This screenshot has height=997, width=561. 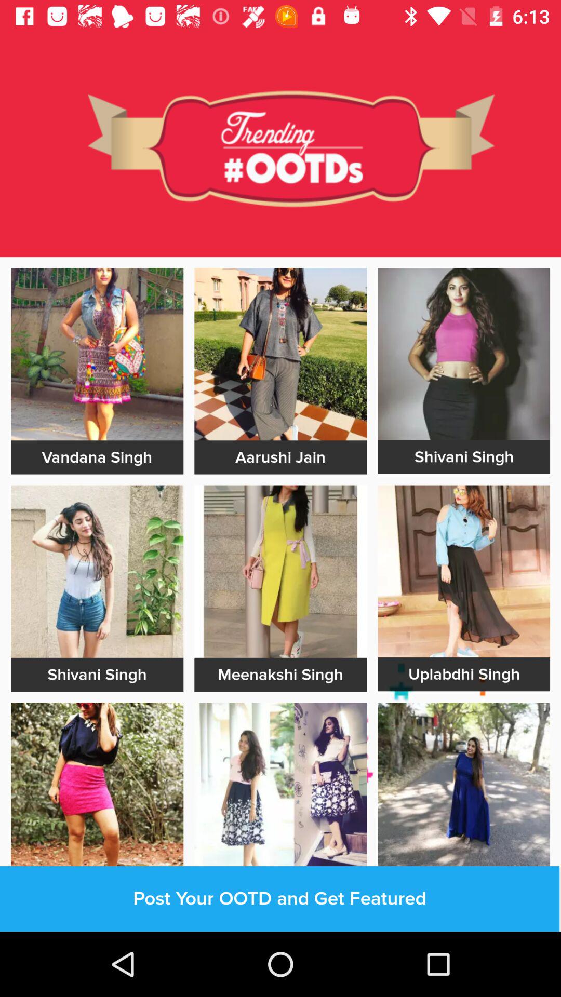 What do you see at coordinates (97, 925) in the screenshot?
I see `outline page` at bounding box center [97, 925].